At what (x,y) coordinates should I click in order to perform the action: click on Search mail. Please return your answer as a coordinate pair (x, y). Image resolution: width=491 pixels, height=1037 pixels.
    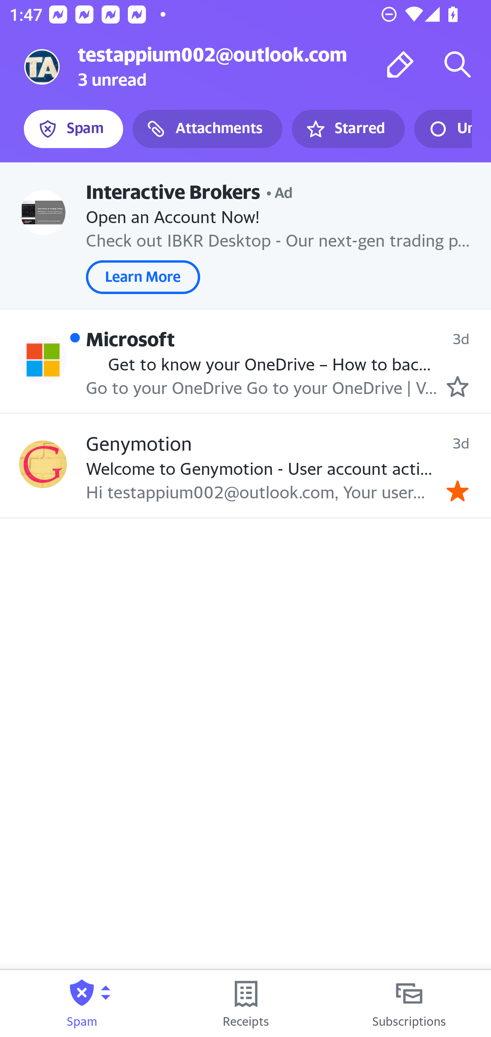
    Looking at the image, I should click on (458, 64).